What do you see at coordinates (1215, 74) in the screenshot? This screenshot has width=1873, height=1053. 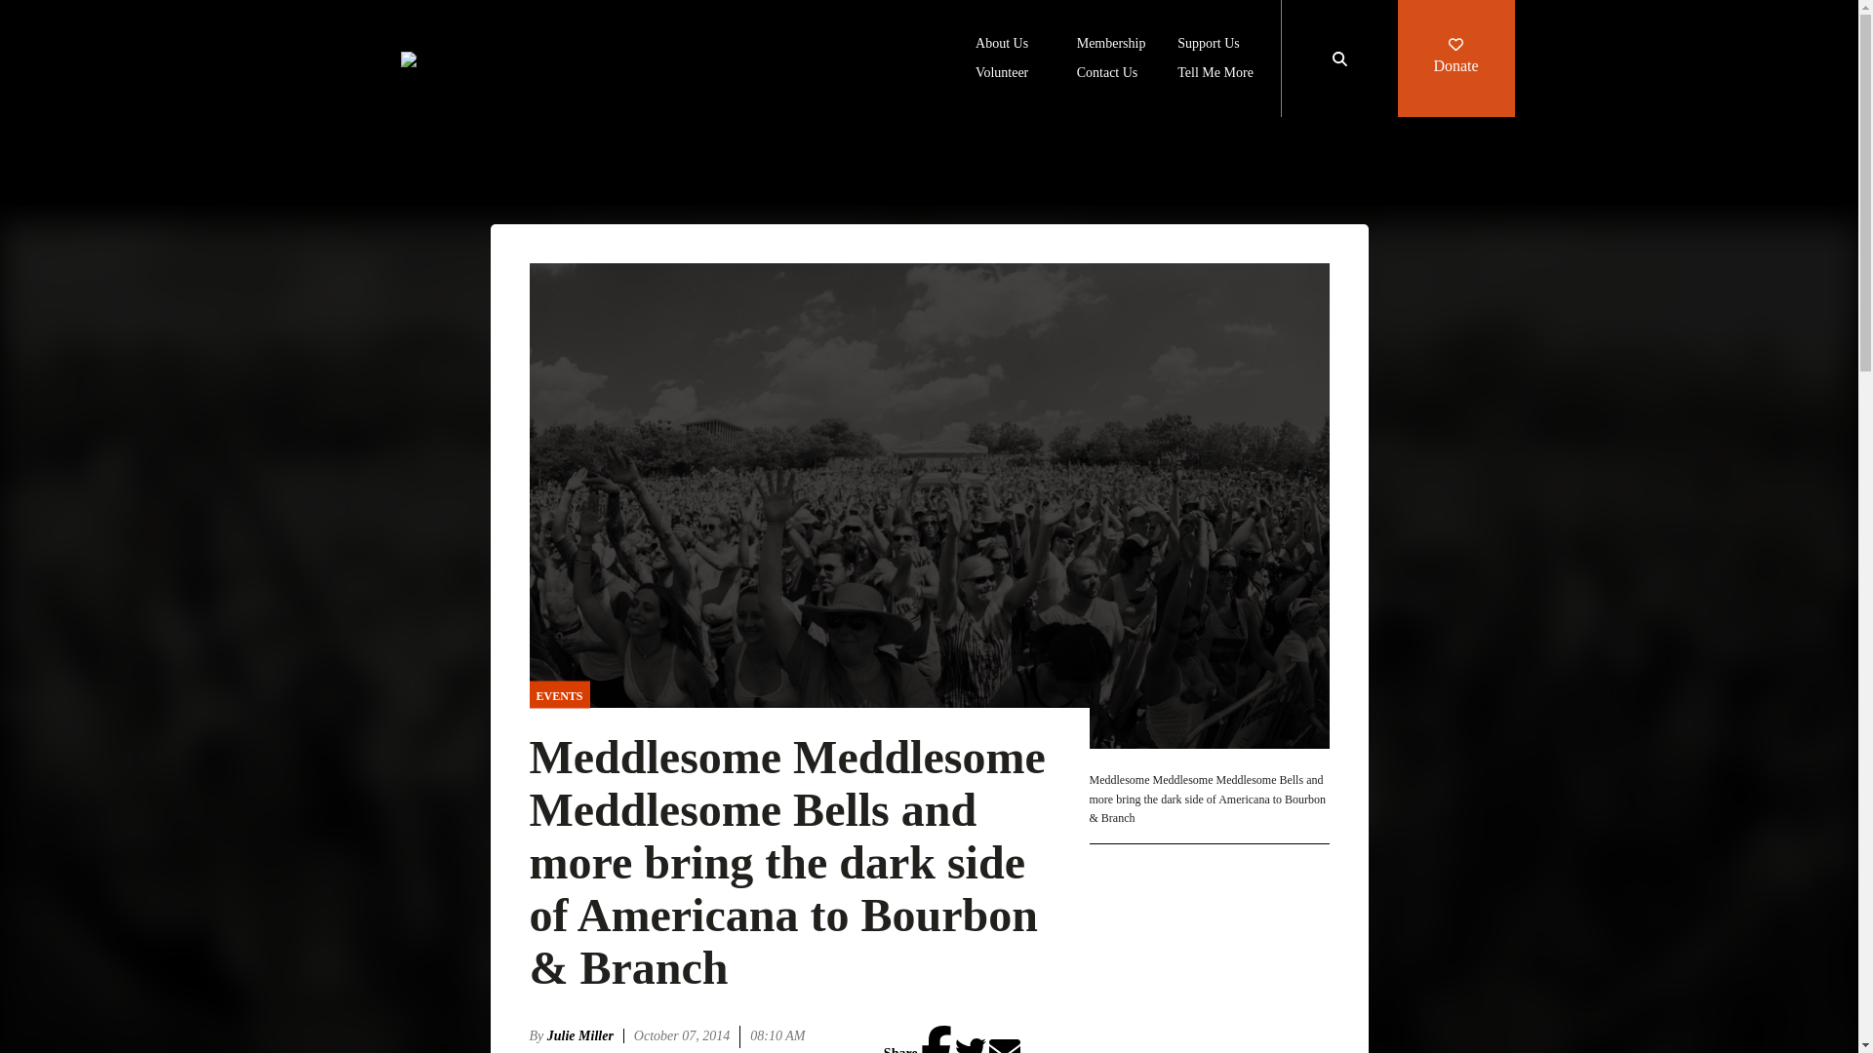 I see `Tell Me More` at bounding box center [1215, 74].